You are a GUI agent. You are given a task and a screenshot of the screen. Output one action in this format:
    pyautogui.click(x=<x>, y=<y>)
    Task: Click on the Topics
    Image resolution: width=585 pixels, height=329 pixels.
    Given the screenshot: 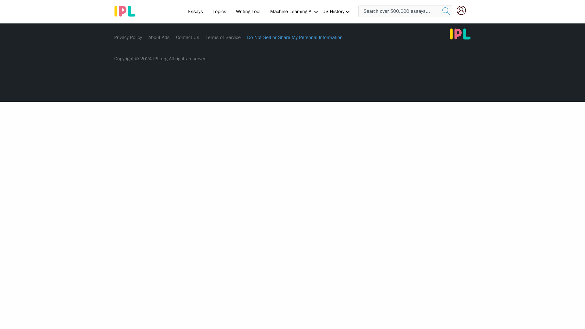 What is the action you would take?
    pyautogui.click(x=219, y=11)
    